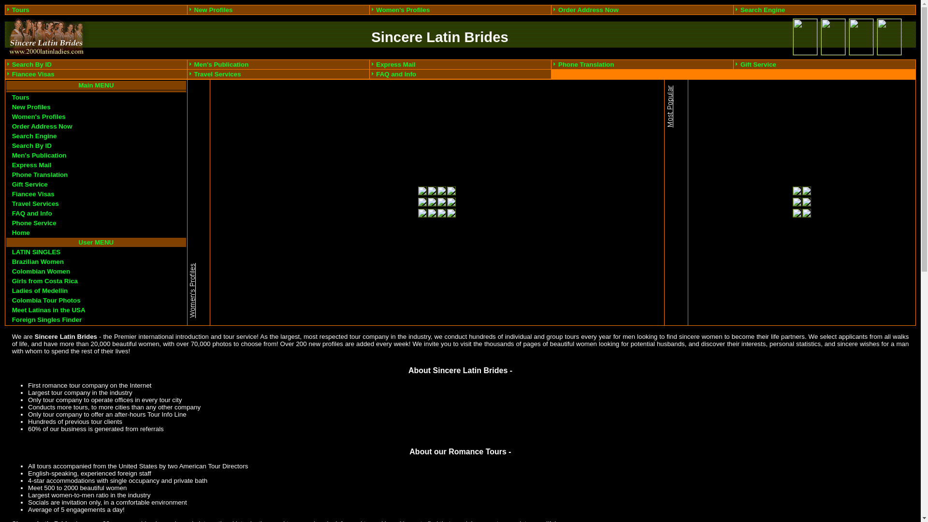 The height and width of the screenshot is (522, 928). Describe the element at coordinates (396, 74) in the screenshot. I see `FAQ and Info` at that location.